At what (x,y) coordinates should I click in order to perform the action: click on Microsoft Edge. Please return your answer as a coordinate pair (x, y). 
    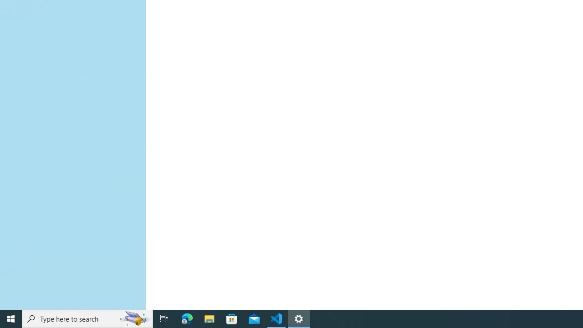
    Looking at the image, I should click on (187, 319).